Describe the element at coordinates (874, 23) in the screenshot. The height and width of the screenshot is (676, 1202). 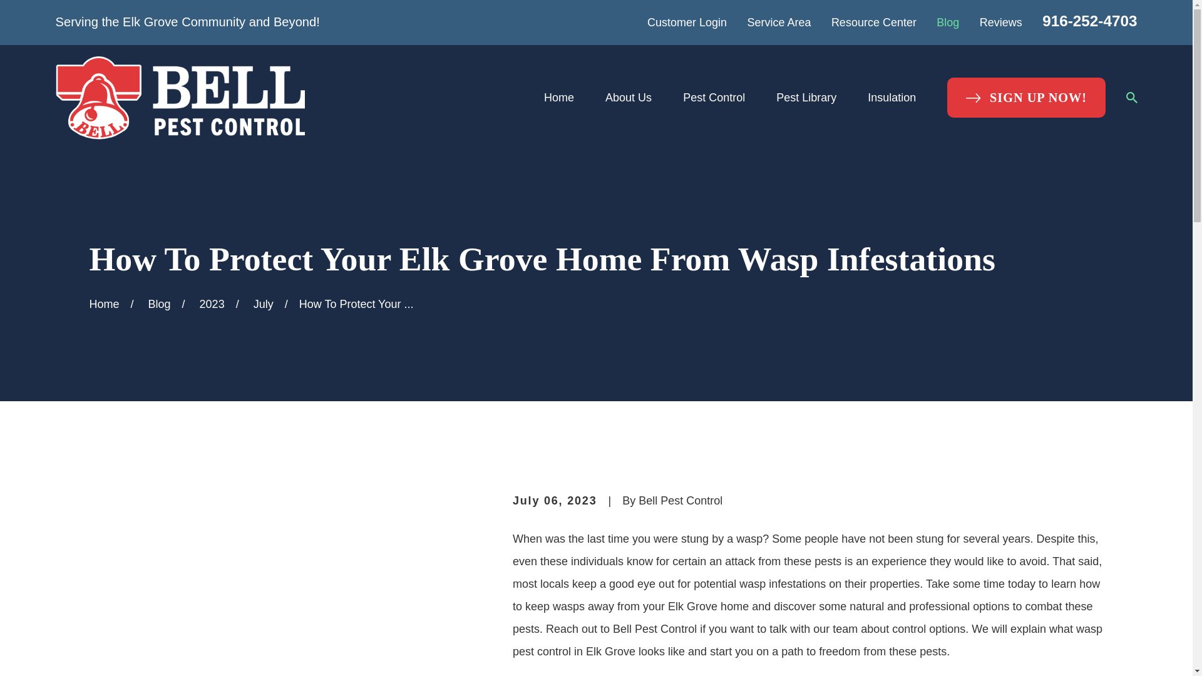
I see `Resource Center` at that location.